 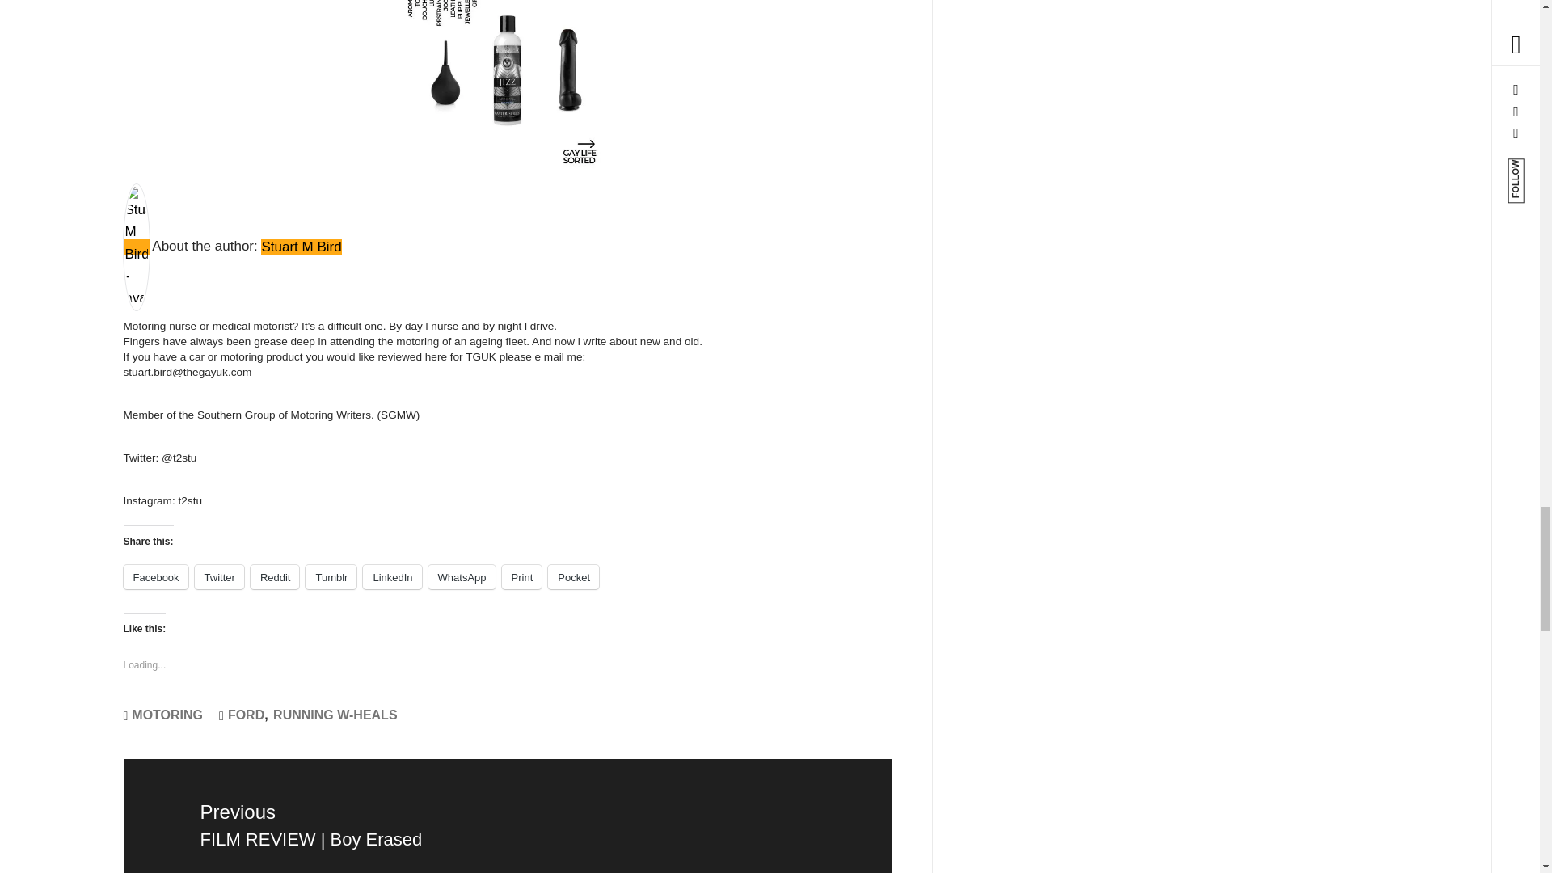 What do you see at coordinates (573, 577) in the screenshot?
I see `Click to share on Pocket` at bounding box center [573, 577].